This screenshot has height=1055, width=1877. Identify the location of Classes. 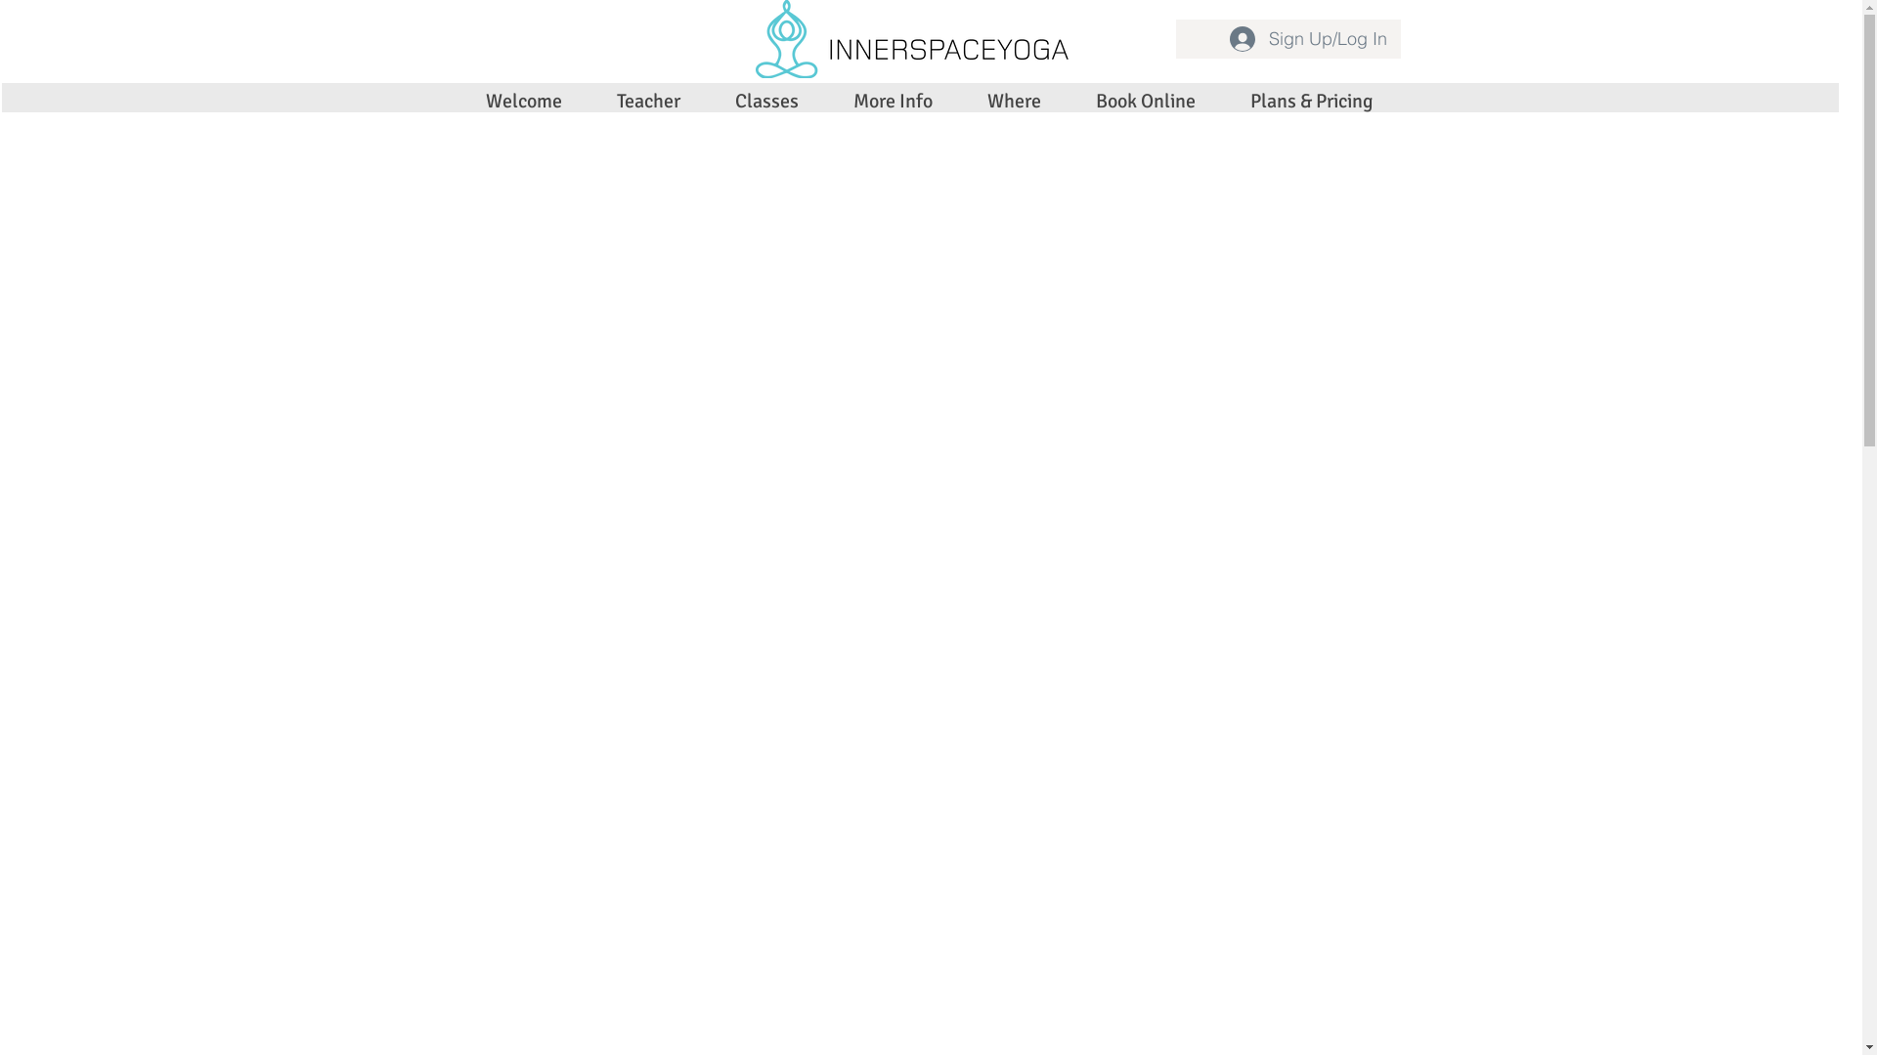
(766, 102).